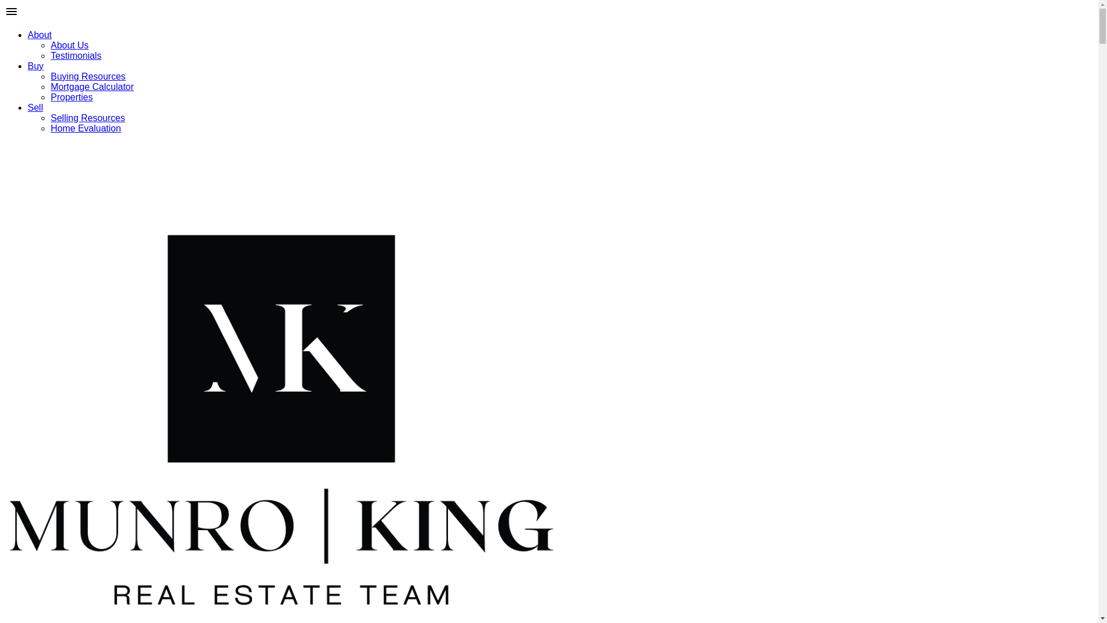 The width and height of the screenshot is (1107, 623). Describe the element at coordinates (88, 76) in the screenshot. I see `Buying Resources` at that location.